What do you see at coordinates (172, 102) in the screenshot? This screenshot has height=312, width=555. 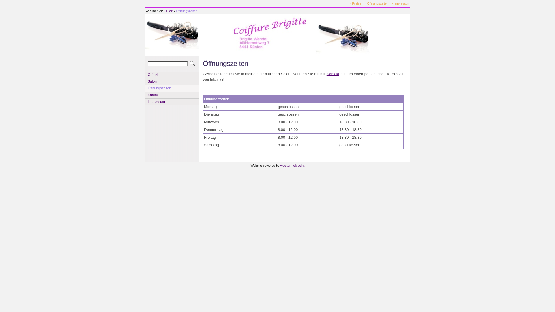 I see `Impressum` at bounding box center [172, 102].